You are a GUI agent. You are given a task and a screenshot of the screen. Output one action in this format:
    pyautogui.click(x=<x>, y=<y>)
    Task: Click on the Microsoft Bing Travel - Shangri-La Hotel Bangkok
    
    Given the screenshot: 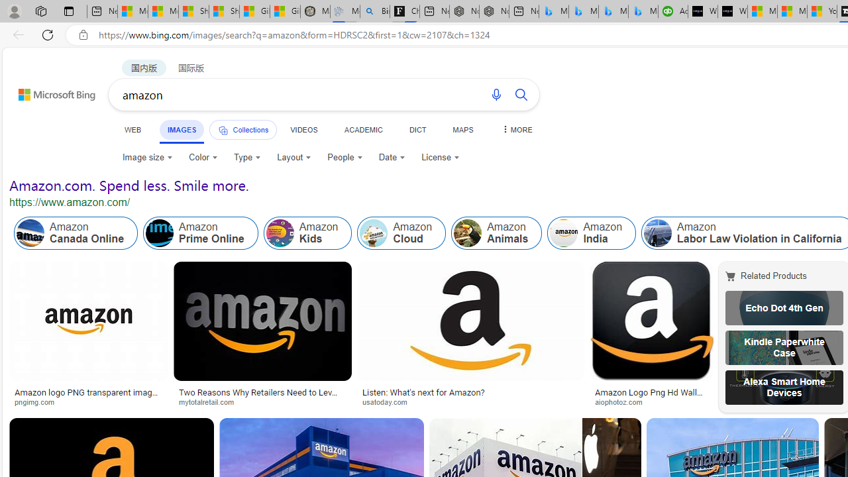 What is the action you would take?
    pyautogui.click(x=643, y=12)
    